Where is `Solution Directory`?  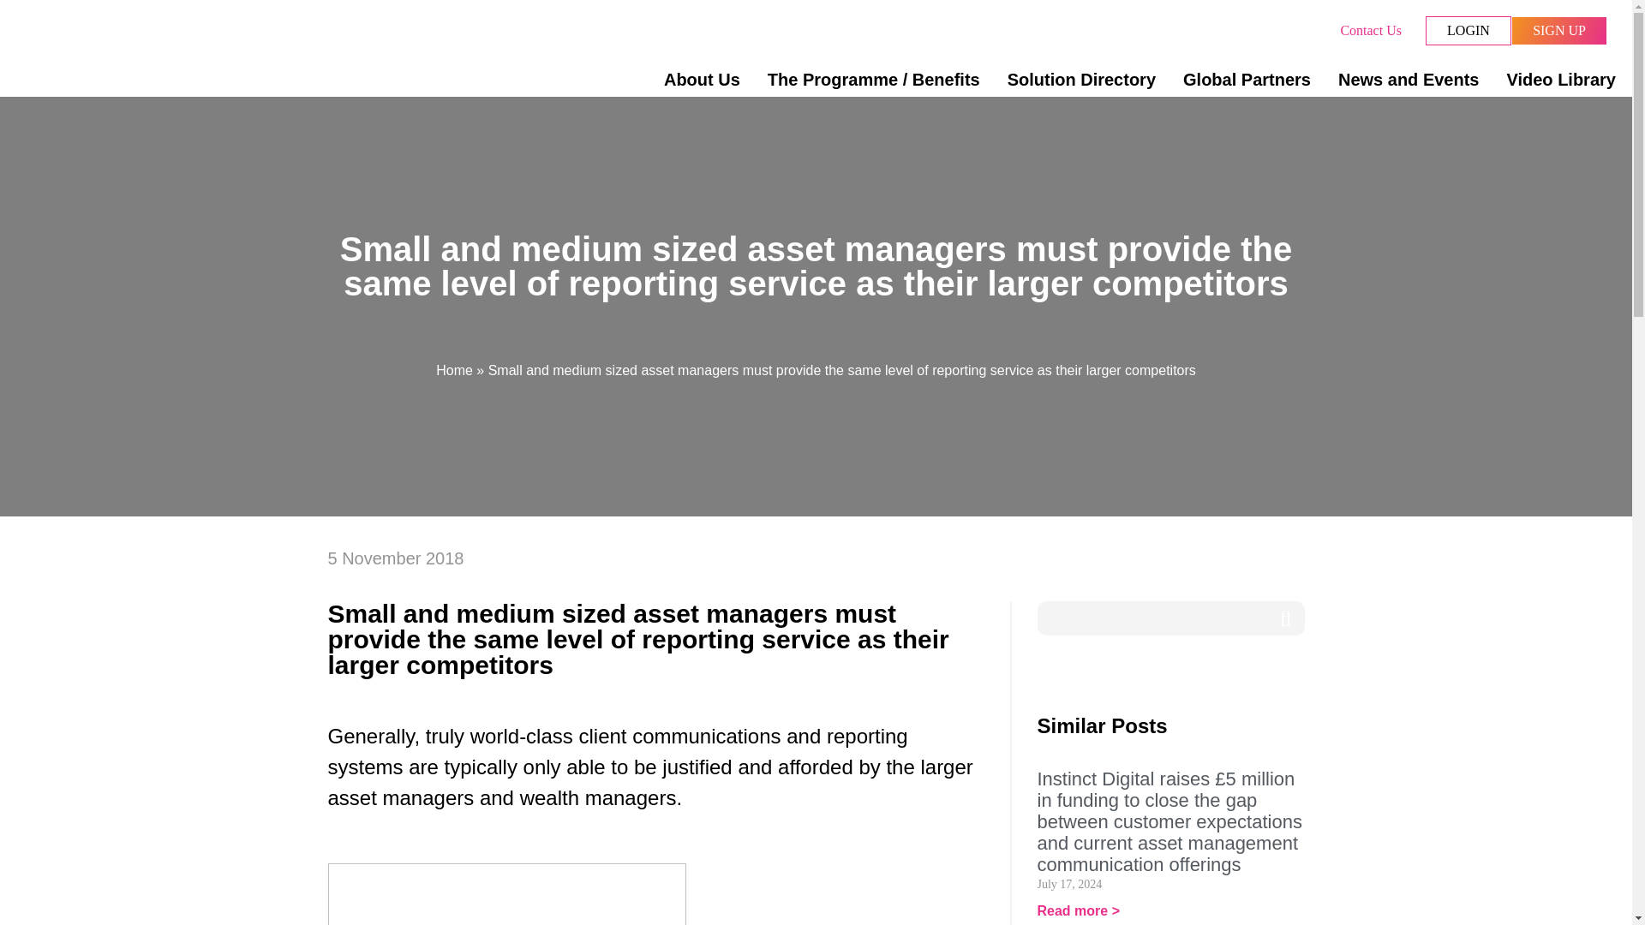
Solution Directory is located at coordinates (1081, 79).